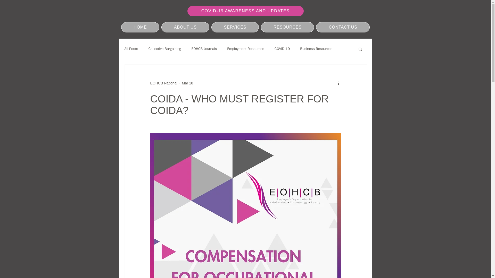 The width and height of the screenshot is (495, 278). What do you see at coordinates (163, 83) in the screenshot?
I see `EOHCB National` at bounding box center [163, 83].